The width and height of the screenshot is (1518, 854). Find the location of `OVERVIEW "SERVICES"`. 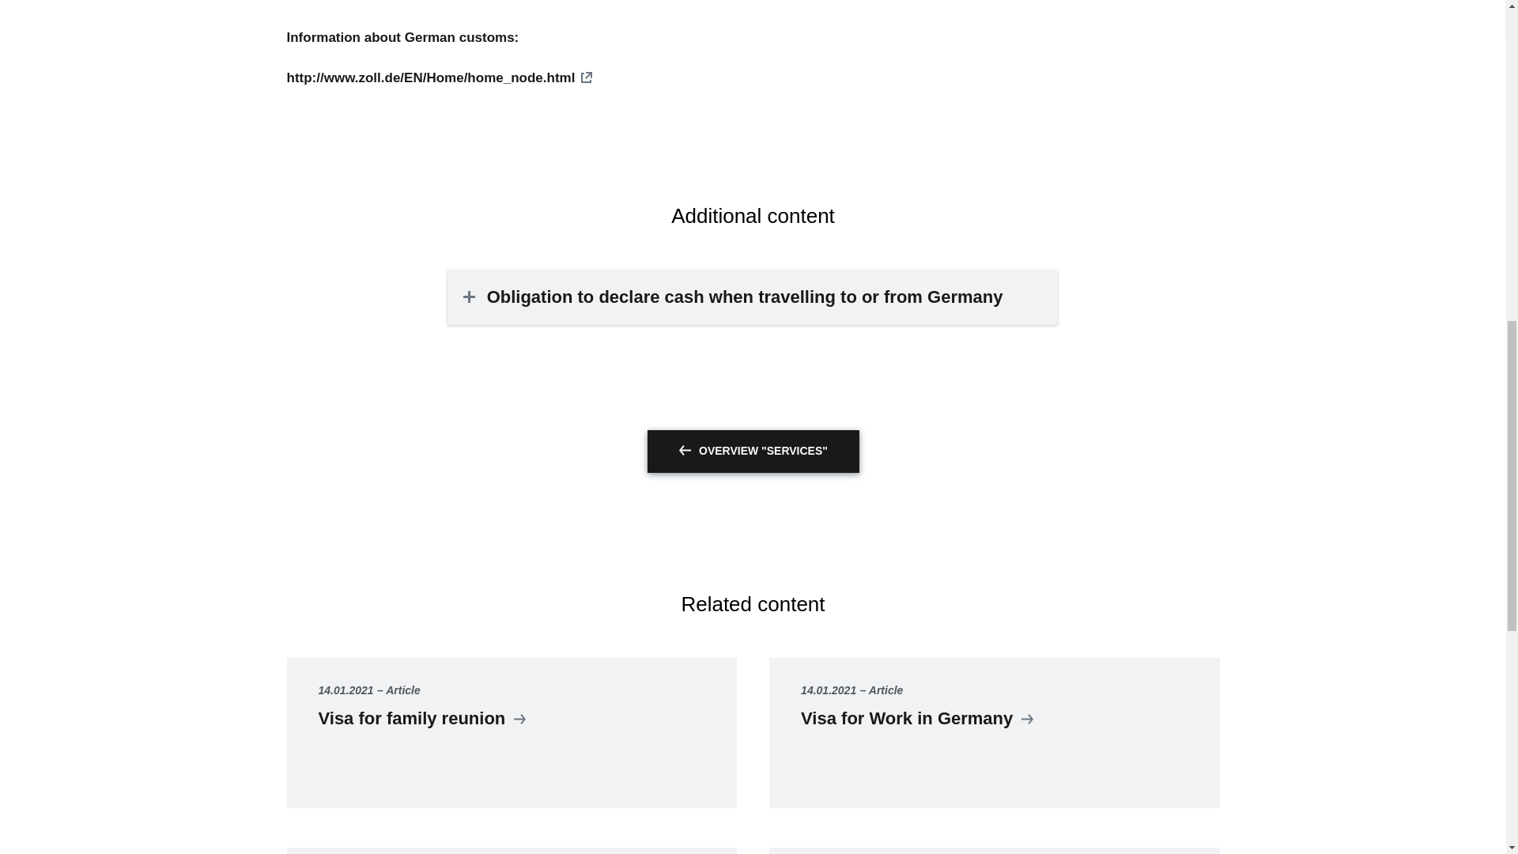

OVERVIEW "SERVICES" is located at coordinates (753, 452).